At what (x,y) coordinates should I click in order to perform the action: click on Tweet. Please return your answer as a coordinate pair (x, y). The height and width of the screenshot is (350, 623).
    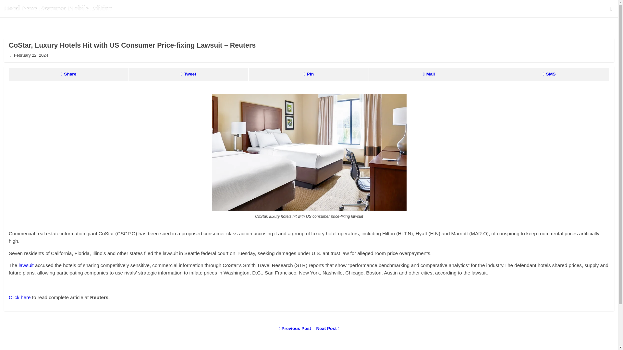
    Looking at the image, I should click on (188, 74).